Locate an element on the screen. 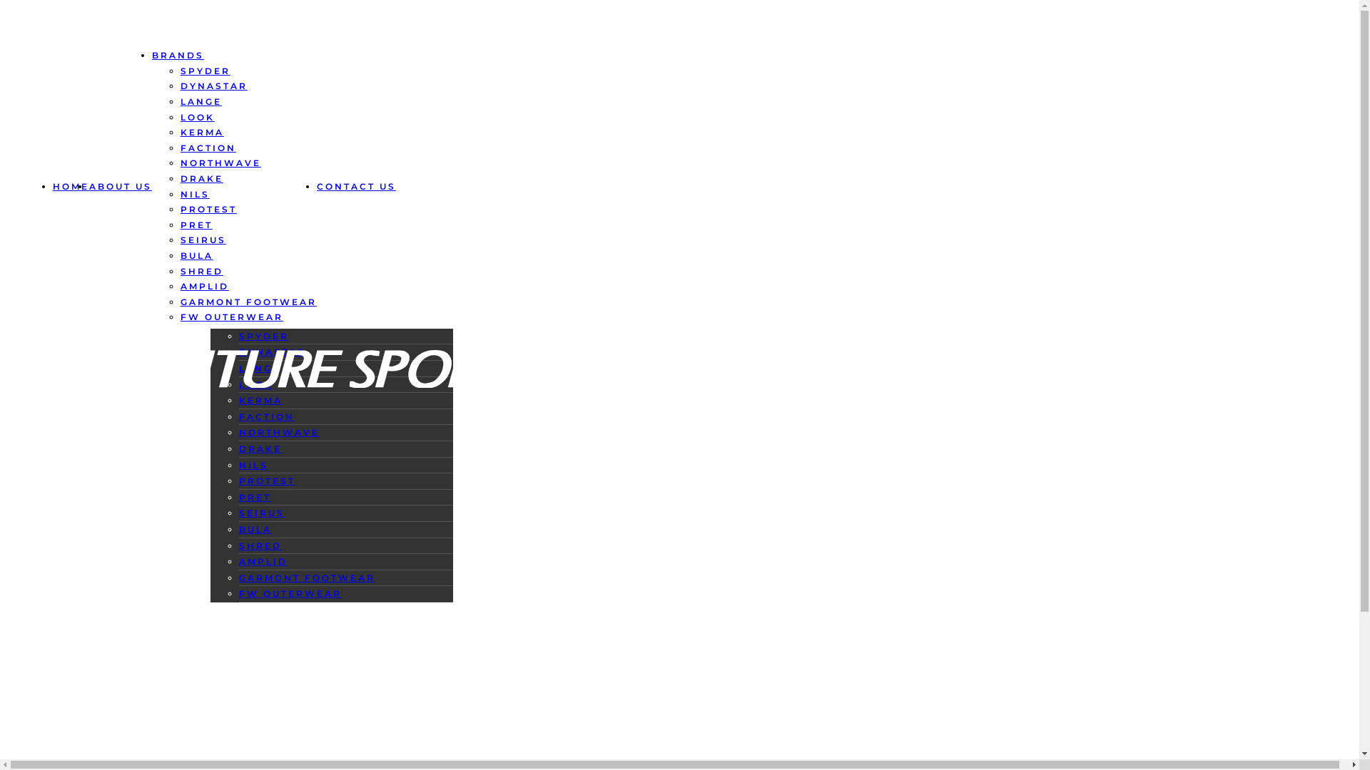 Image resolution: width=1370 pixels, height=770 pixels. FW OUTERWEAR is located at coordinates (232, 317).